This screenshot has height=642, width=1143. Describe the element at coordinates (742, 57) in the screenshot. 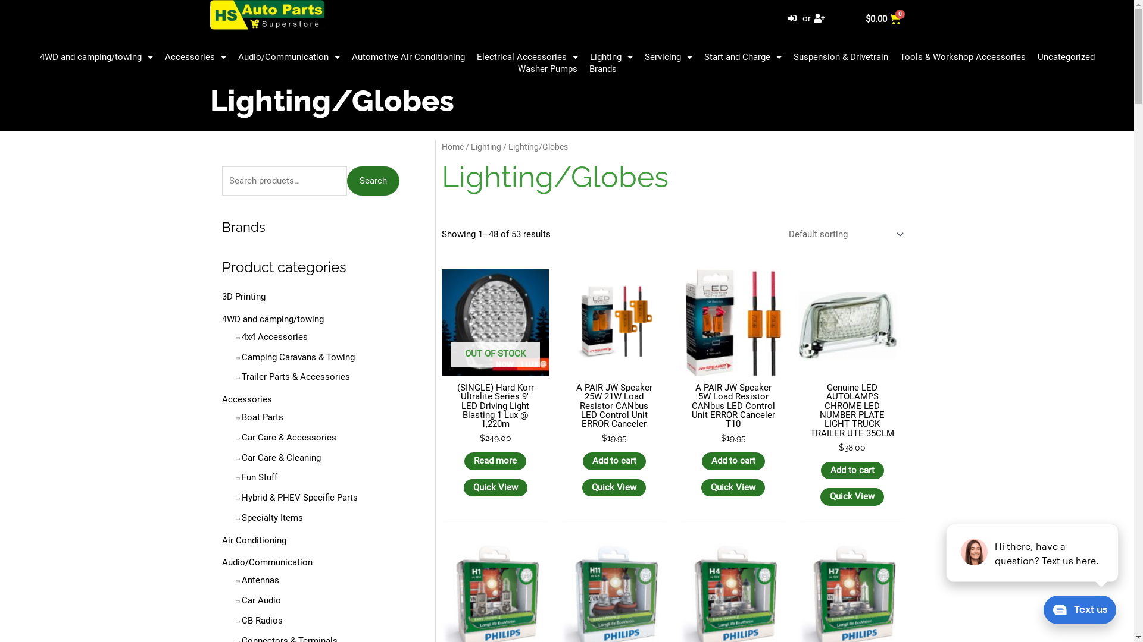

I see `Start and Charge` at that location.